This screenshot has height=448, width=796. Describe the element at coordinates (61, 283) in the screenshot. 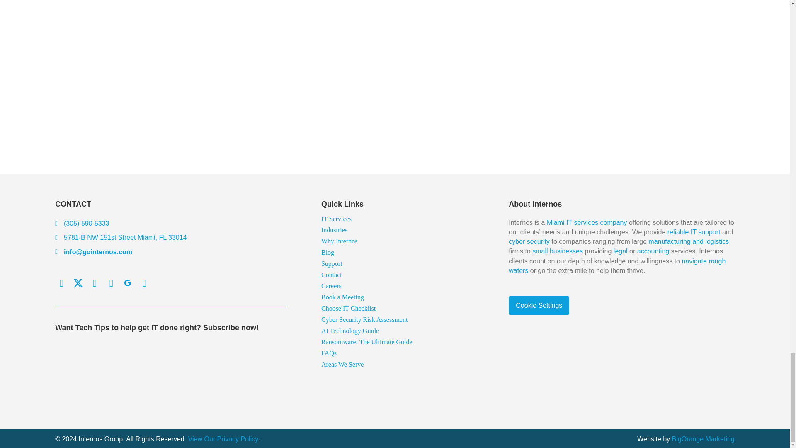

I see `Facebook` at that location.